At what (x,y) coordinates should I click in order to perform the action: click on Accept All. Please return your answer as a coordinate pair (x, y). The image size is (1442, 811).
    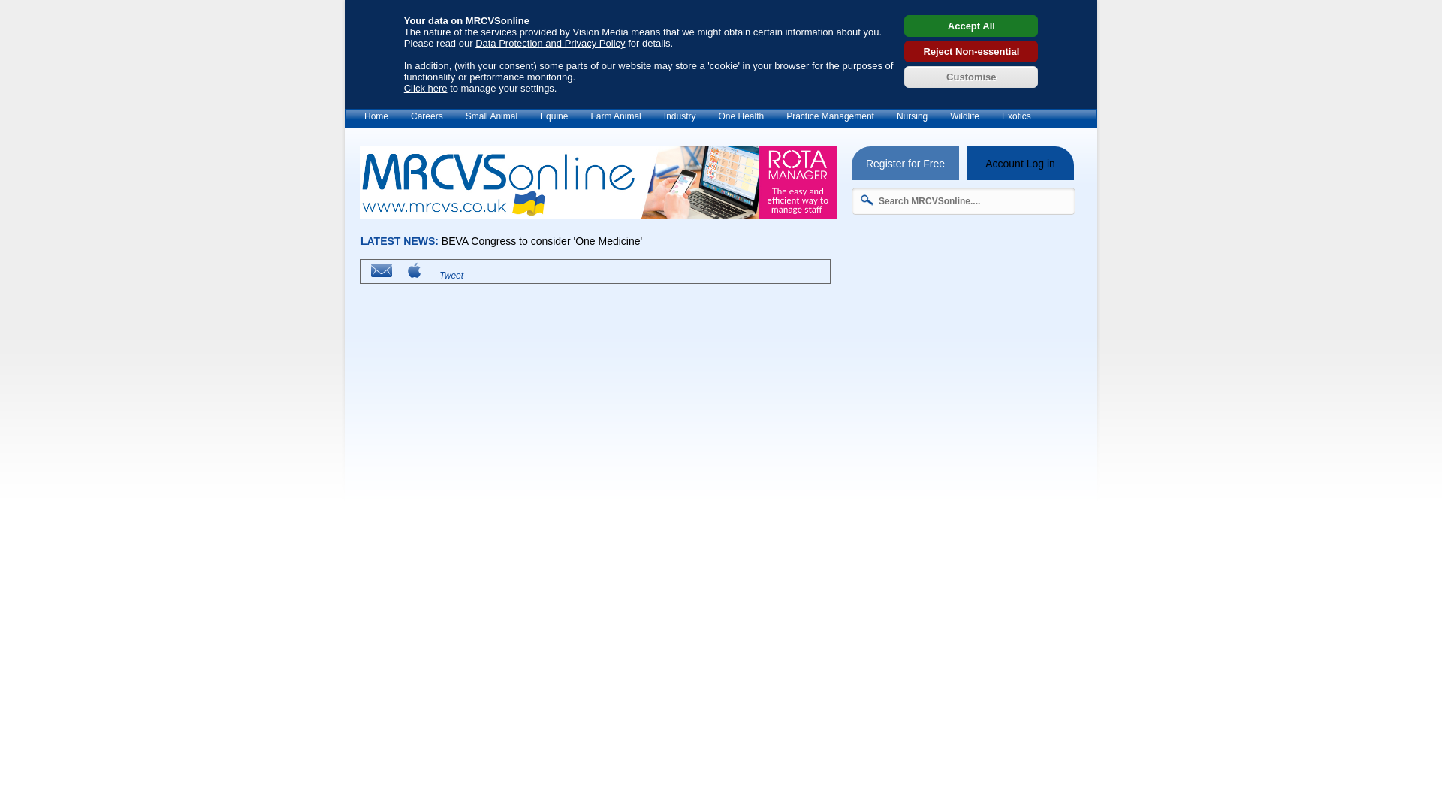
    Looking at the image, I should click on (970, 26).